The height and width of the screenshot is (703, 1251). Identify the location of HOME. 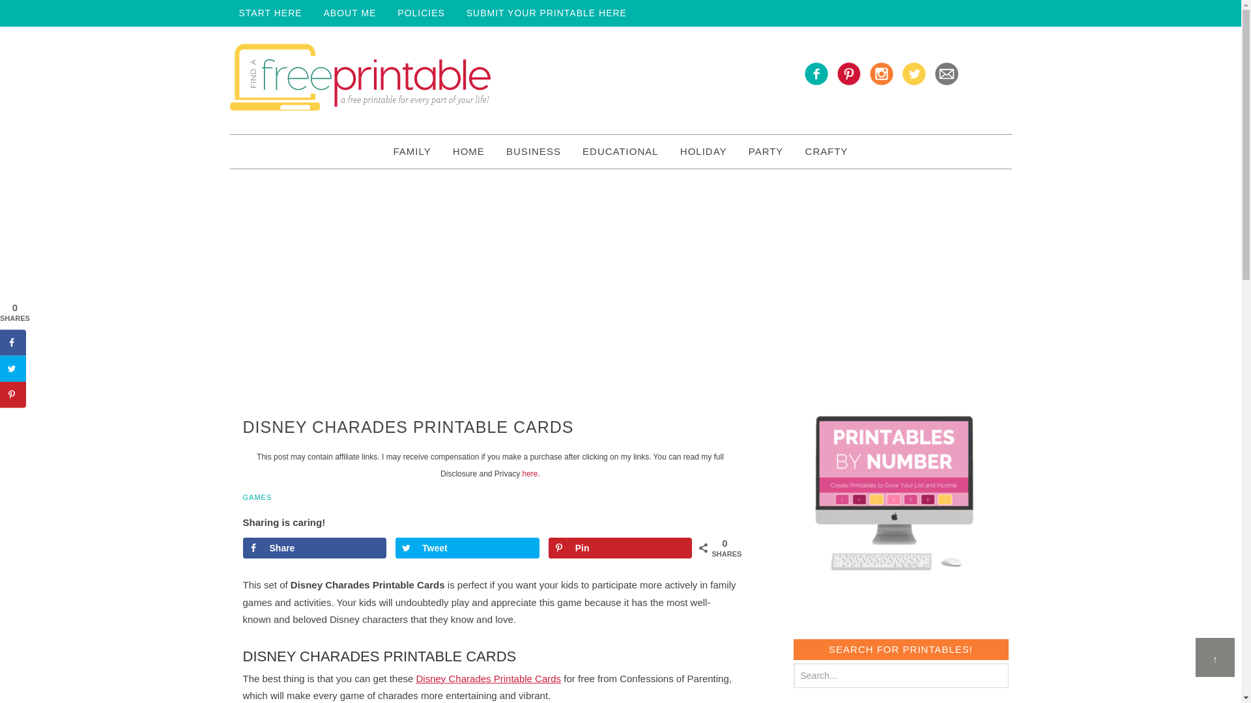
(469, 152).